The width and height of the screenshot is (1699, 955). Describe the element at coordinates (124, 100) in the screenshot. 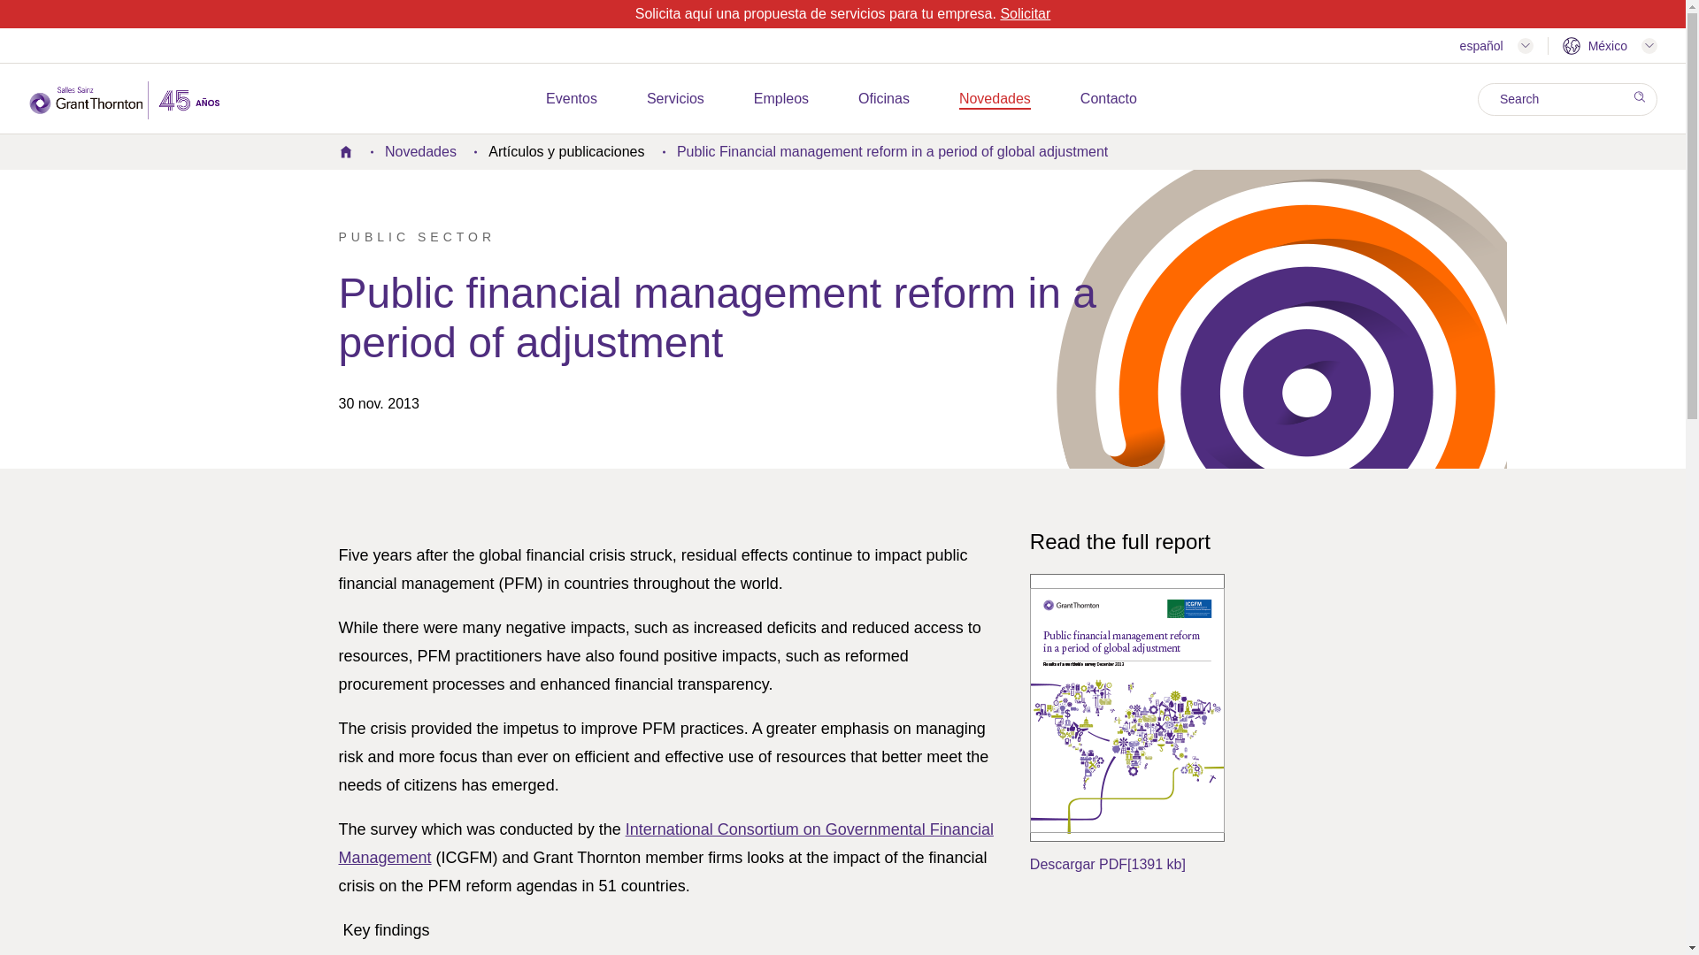

I see `logo` at that location.